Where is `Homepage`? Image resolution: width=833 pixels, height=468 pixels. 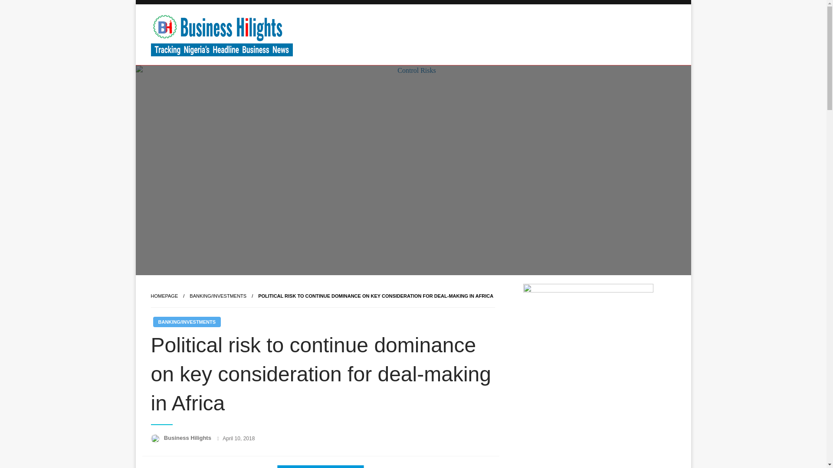 Homepage is located at coordinates (164, 296).